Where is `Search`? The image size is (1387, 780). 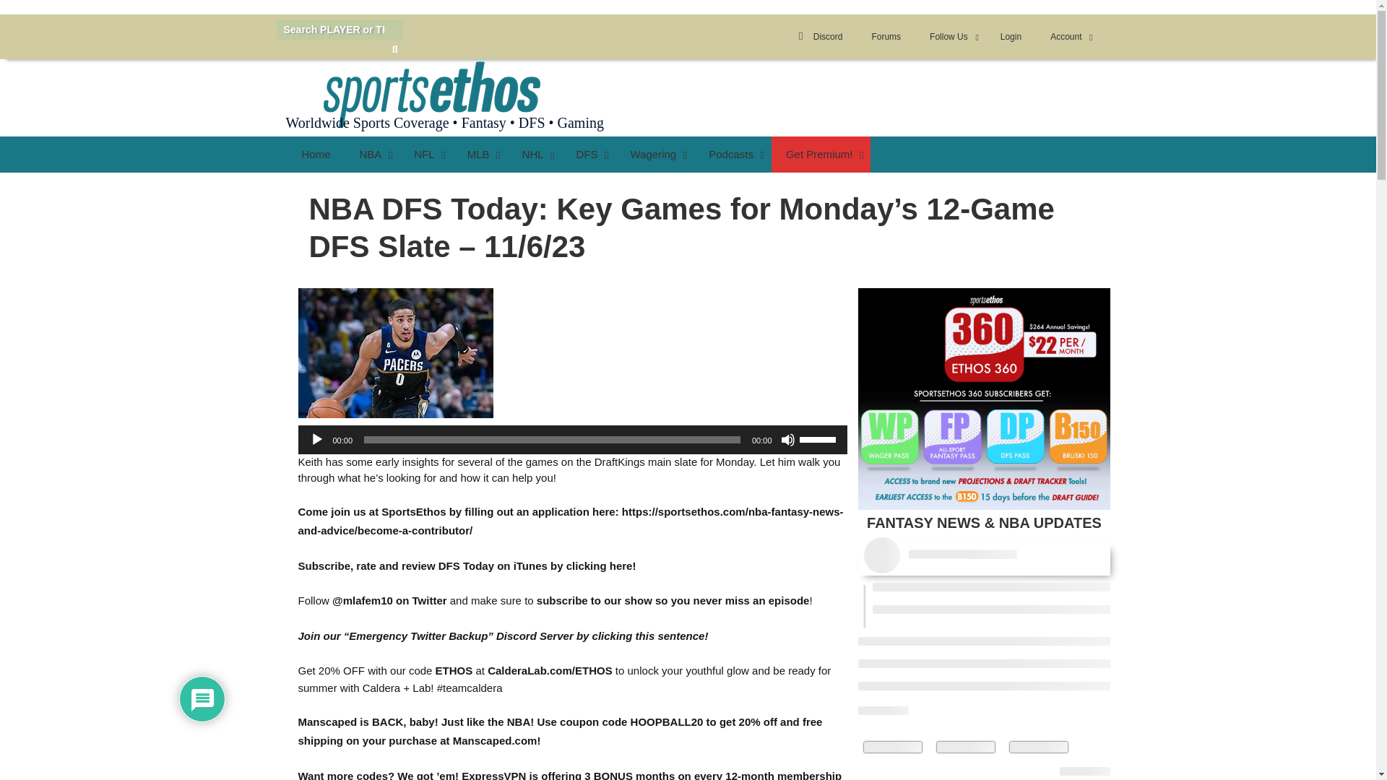 Search is located at coordinates (939, 37).